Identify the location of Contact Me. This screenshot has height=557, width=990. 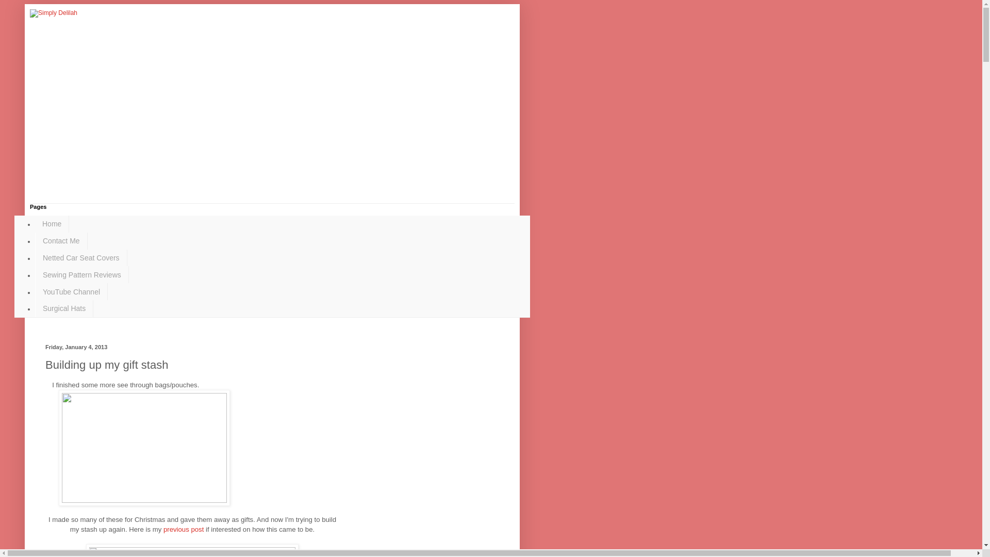
(61, 241).